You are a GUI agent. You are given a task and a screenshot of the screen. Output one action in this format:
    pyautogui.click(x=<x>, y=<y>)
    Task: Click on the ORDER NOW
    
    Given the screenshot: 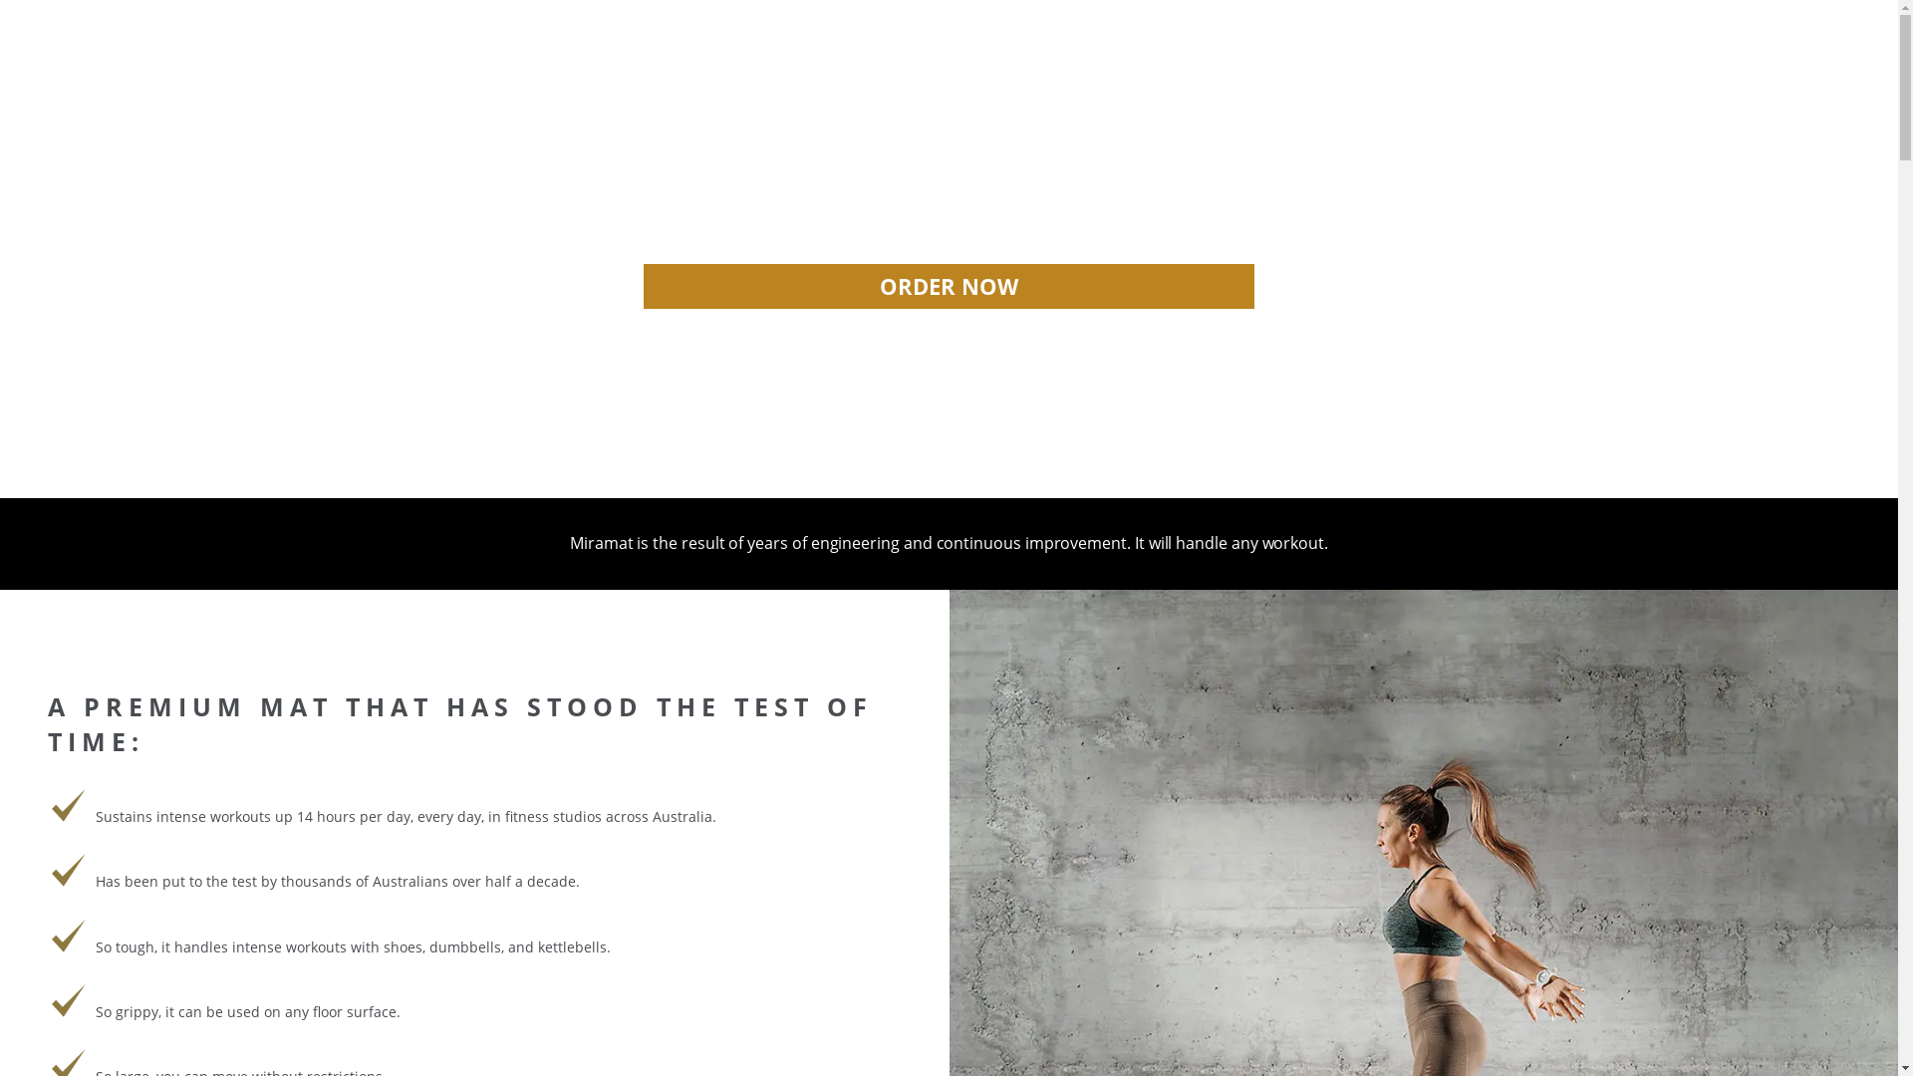 What is the action you would take?
    pyautogui.click(x=950, y=287)
    